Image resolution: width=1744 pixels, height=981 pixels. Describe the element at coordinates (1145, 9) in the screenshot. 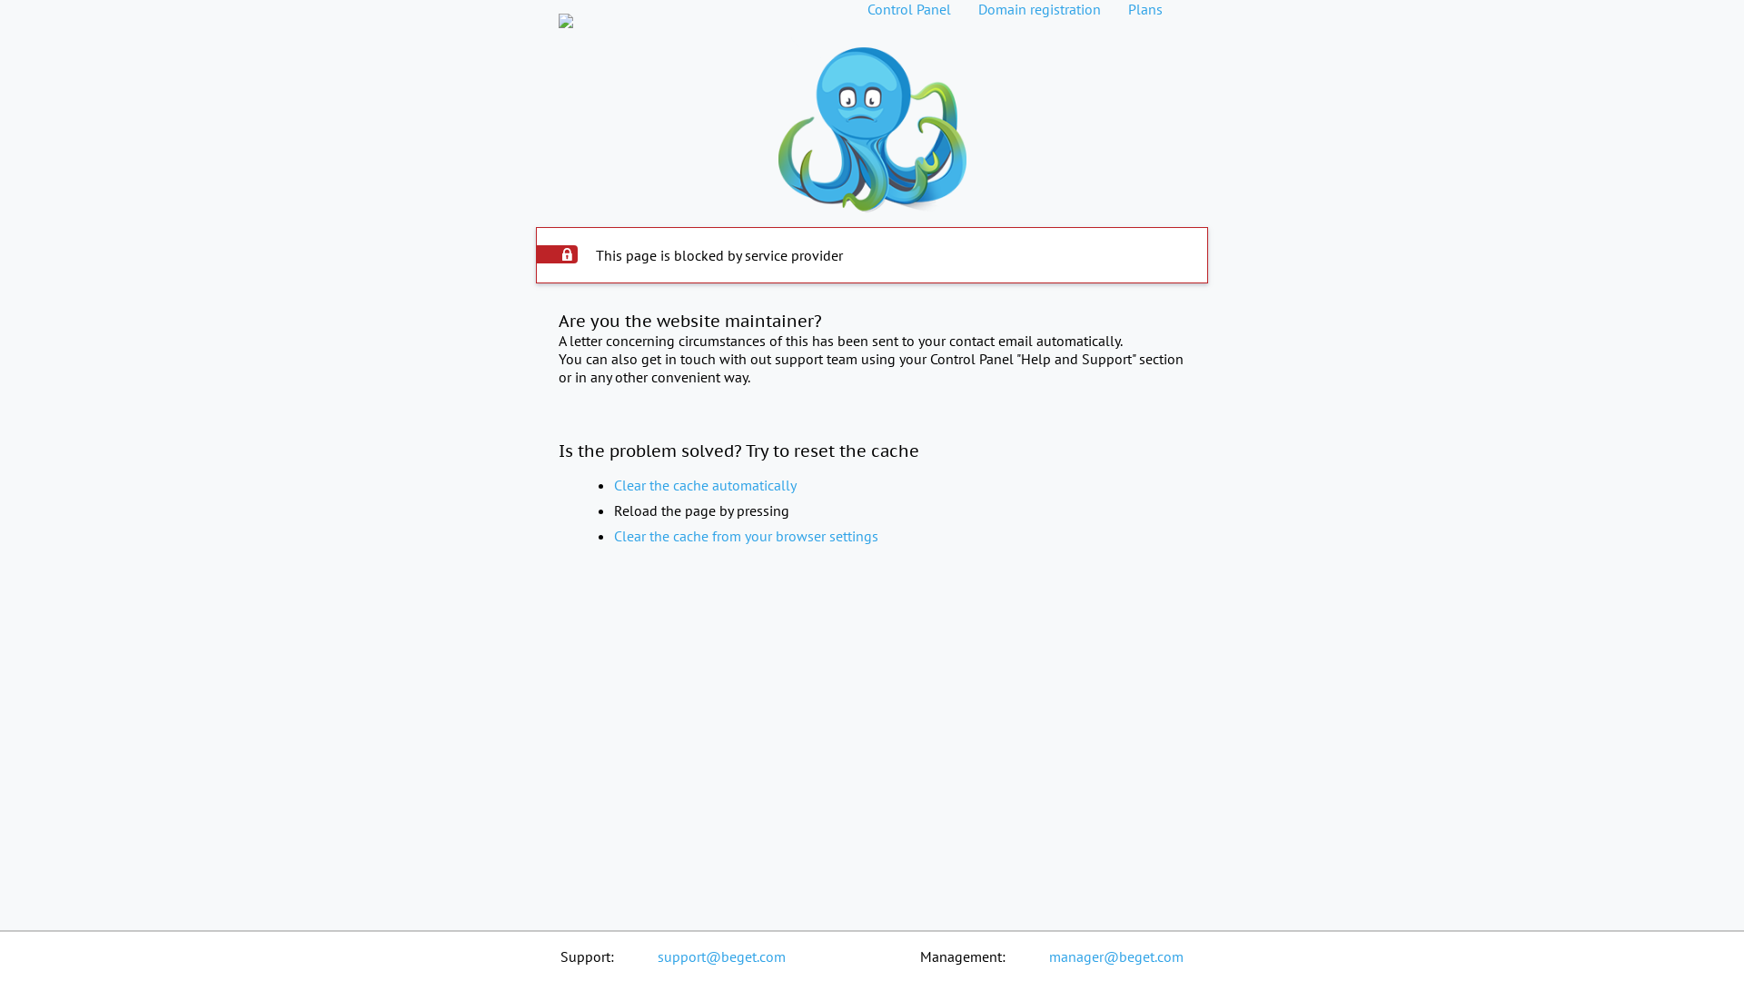

I see `Plans` at that location.